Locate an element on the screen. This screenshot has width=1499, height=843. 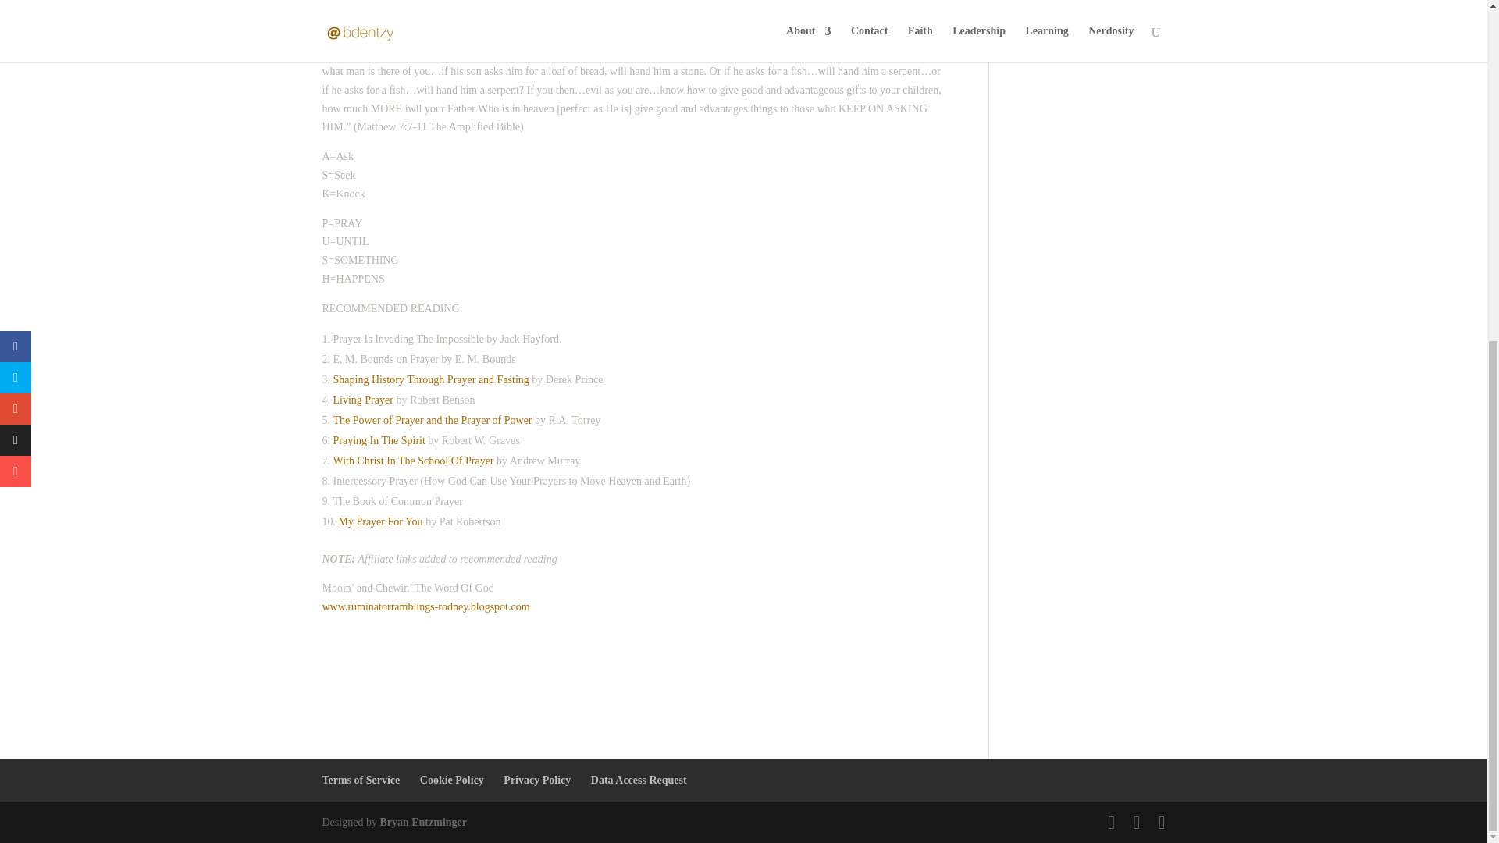
Cookie Policy is located at coordinates (451, 780).